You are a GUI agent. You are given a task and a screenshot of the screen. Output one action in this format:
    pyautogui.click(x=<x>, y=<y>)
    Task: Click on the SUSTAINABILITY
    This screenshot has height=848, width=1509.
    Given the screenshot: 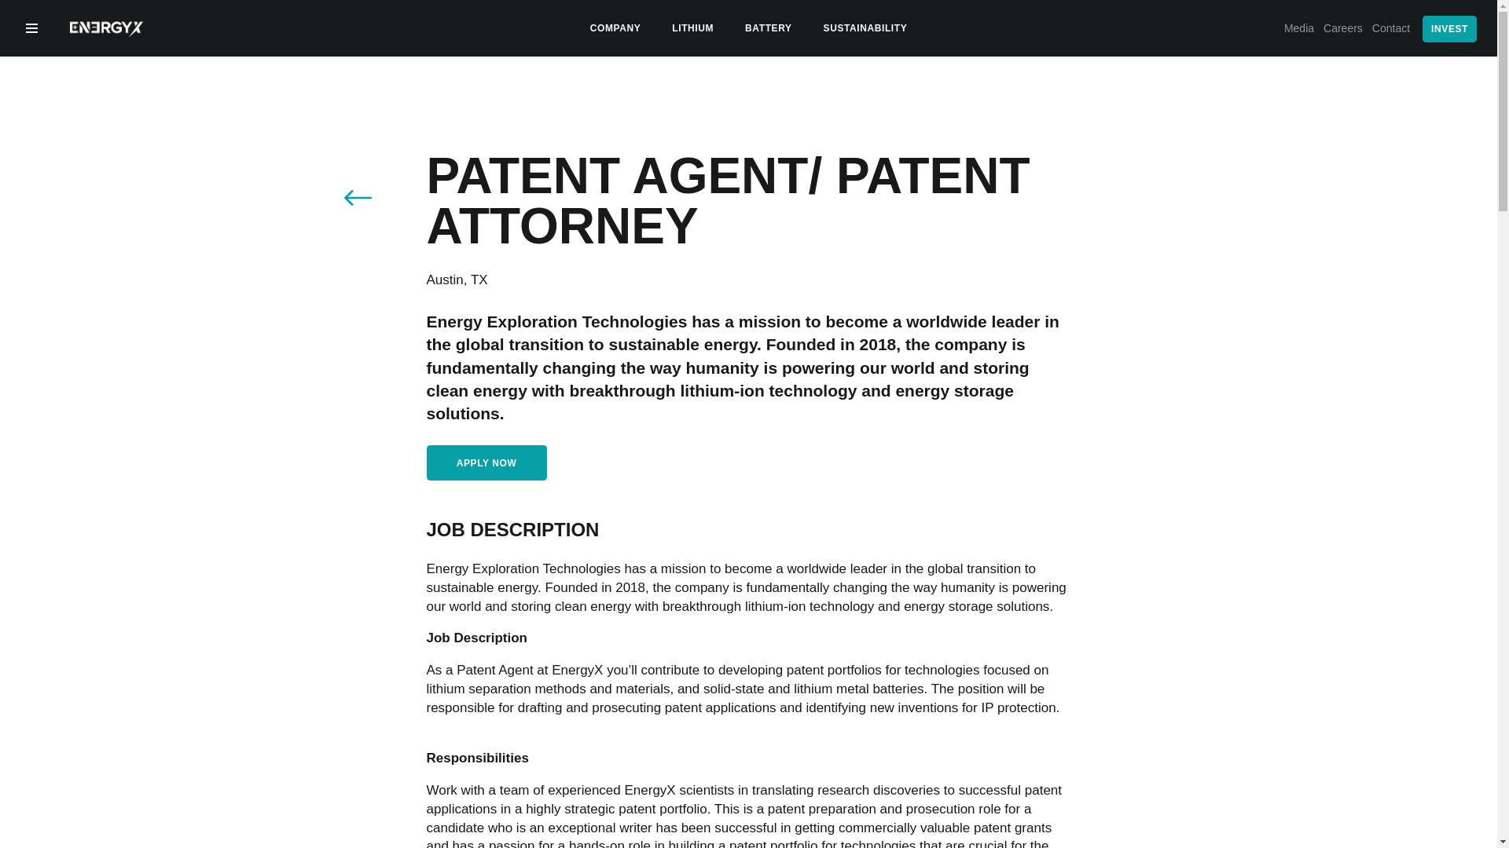 What is the action you would take?
    pyautogui.click(x=866, y=28)
    